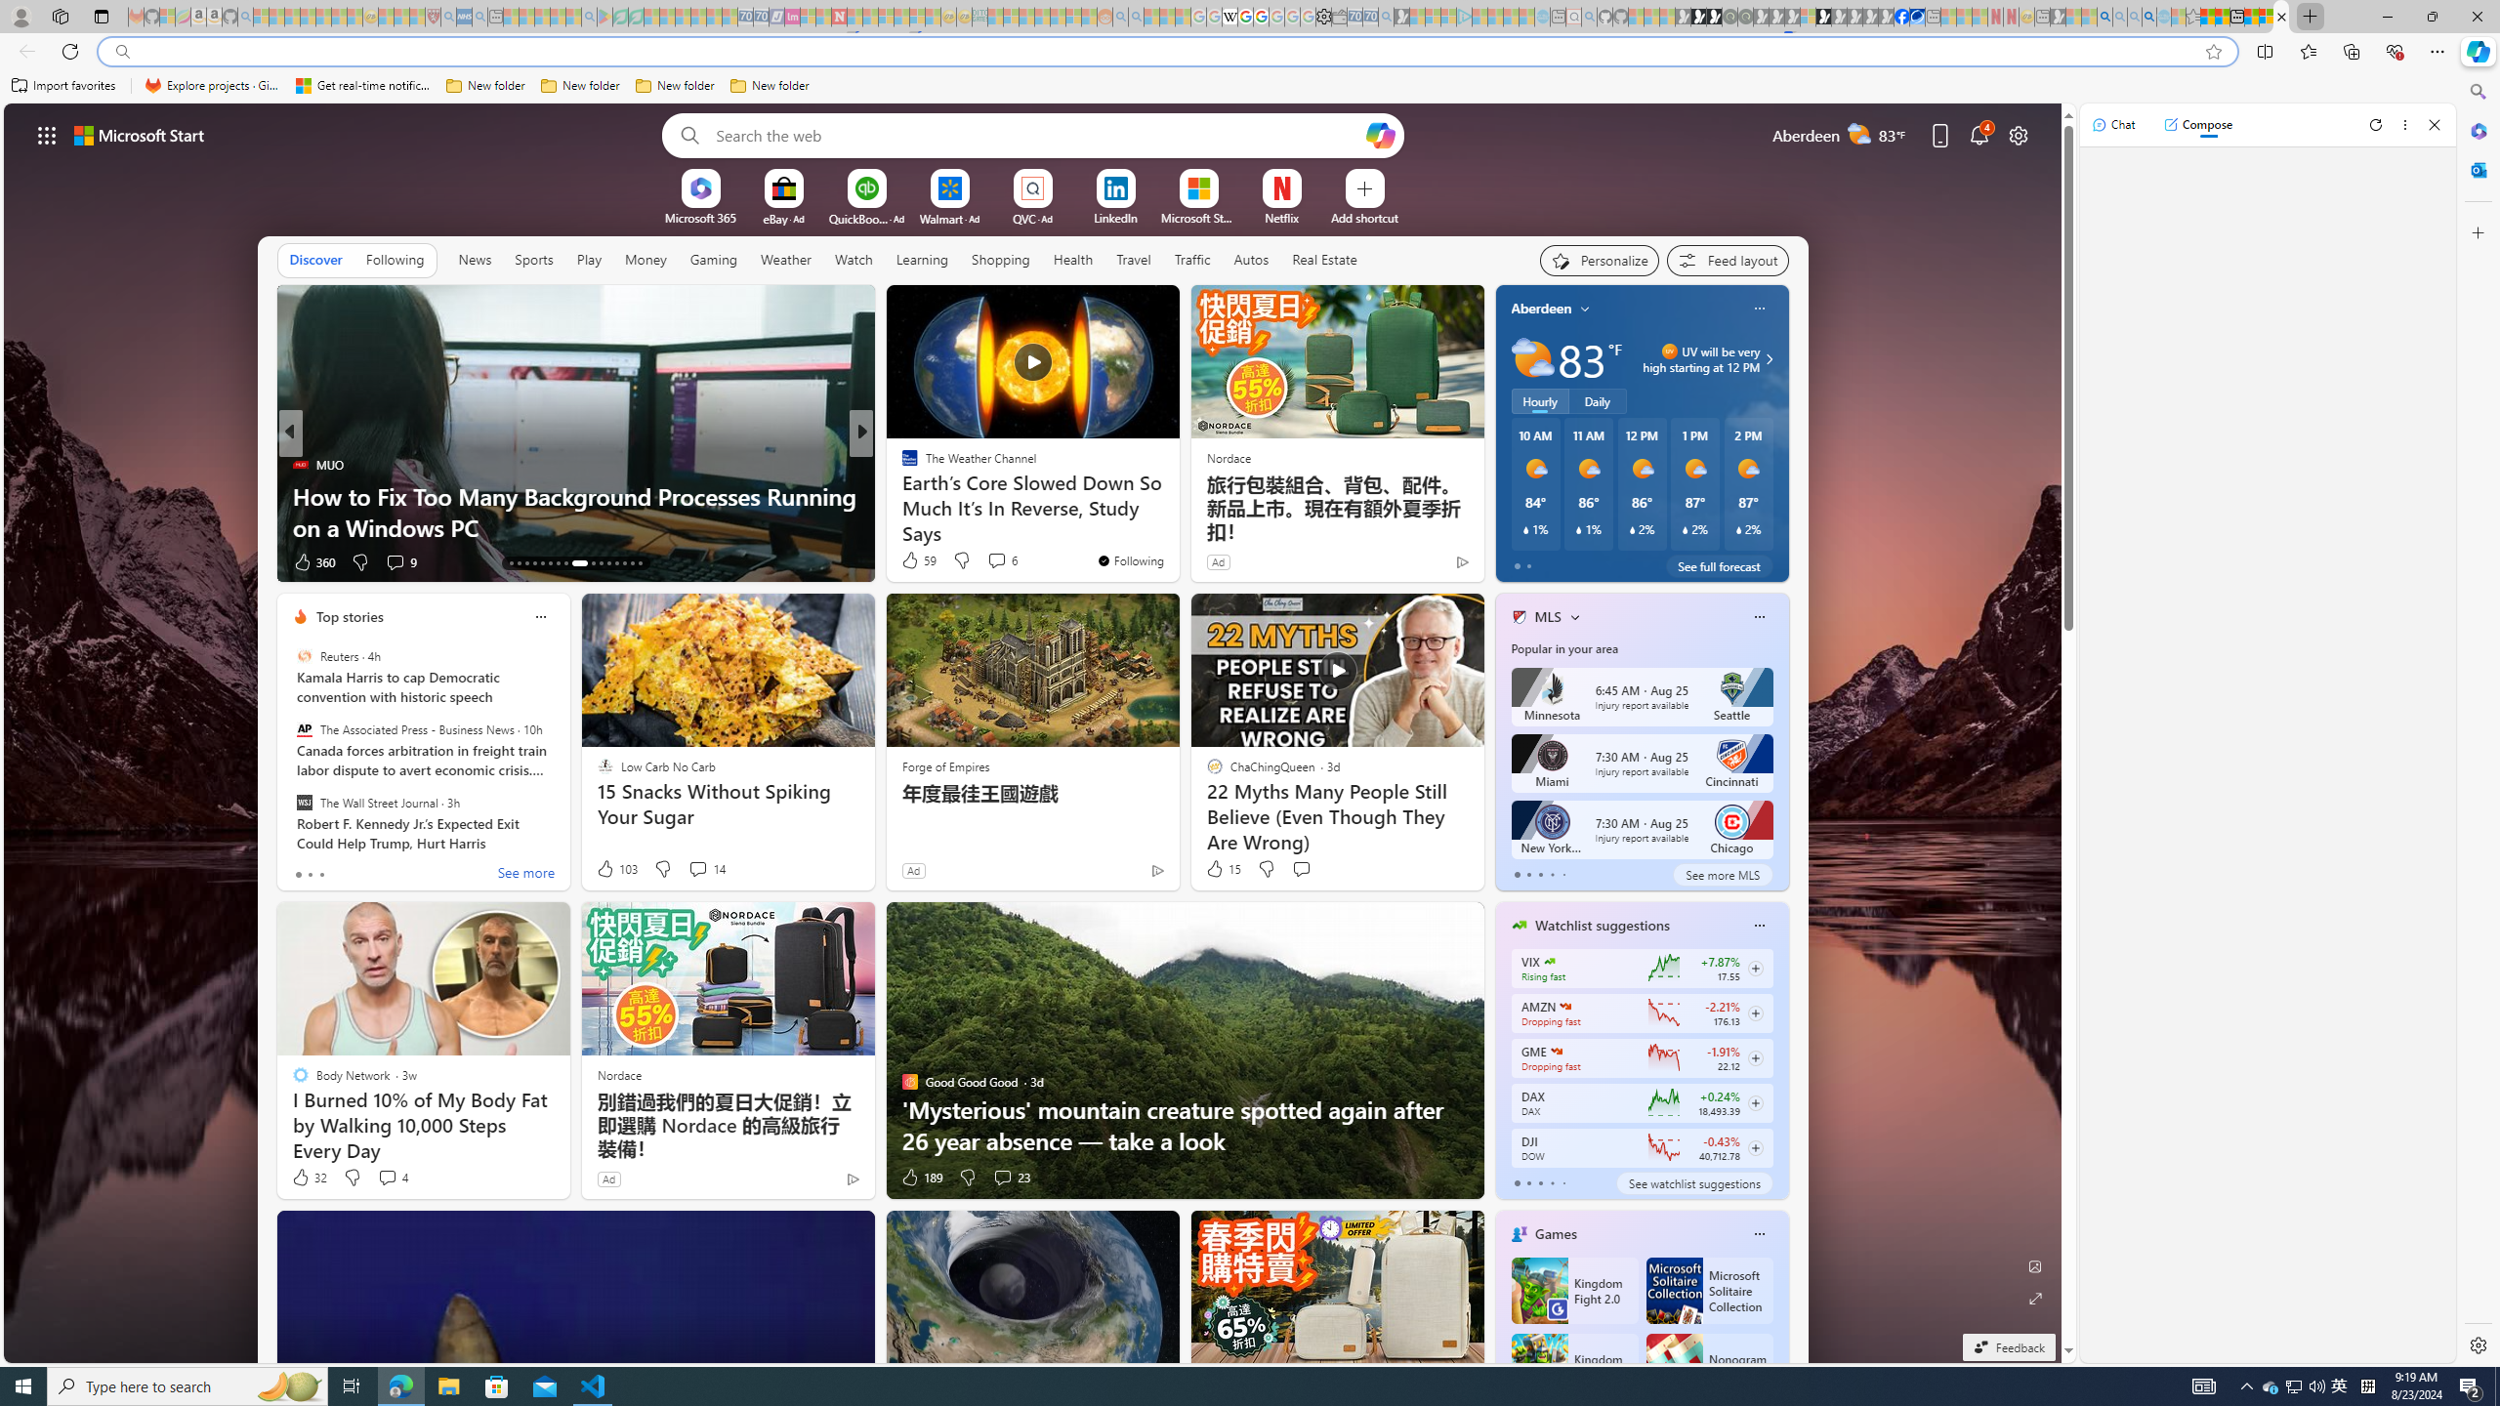 This screenshot has width=2500, height=1406. Describe the element at coordinates (900, 465) in the screenshot. I see `Morning Carpool` at that location.